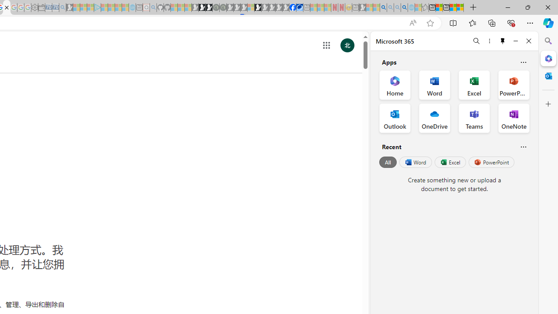 This screenshot has height=314, width=558. Describe the element at coordinates (223, 8) in the screenshot. I see `Future Focus Report 2024 - Sleeping` at that location.